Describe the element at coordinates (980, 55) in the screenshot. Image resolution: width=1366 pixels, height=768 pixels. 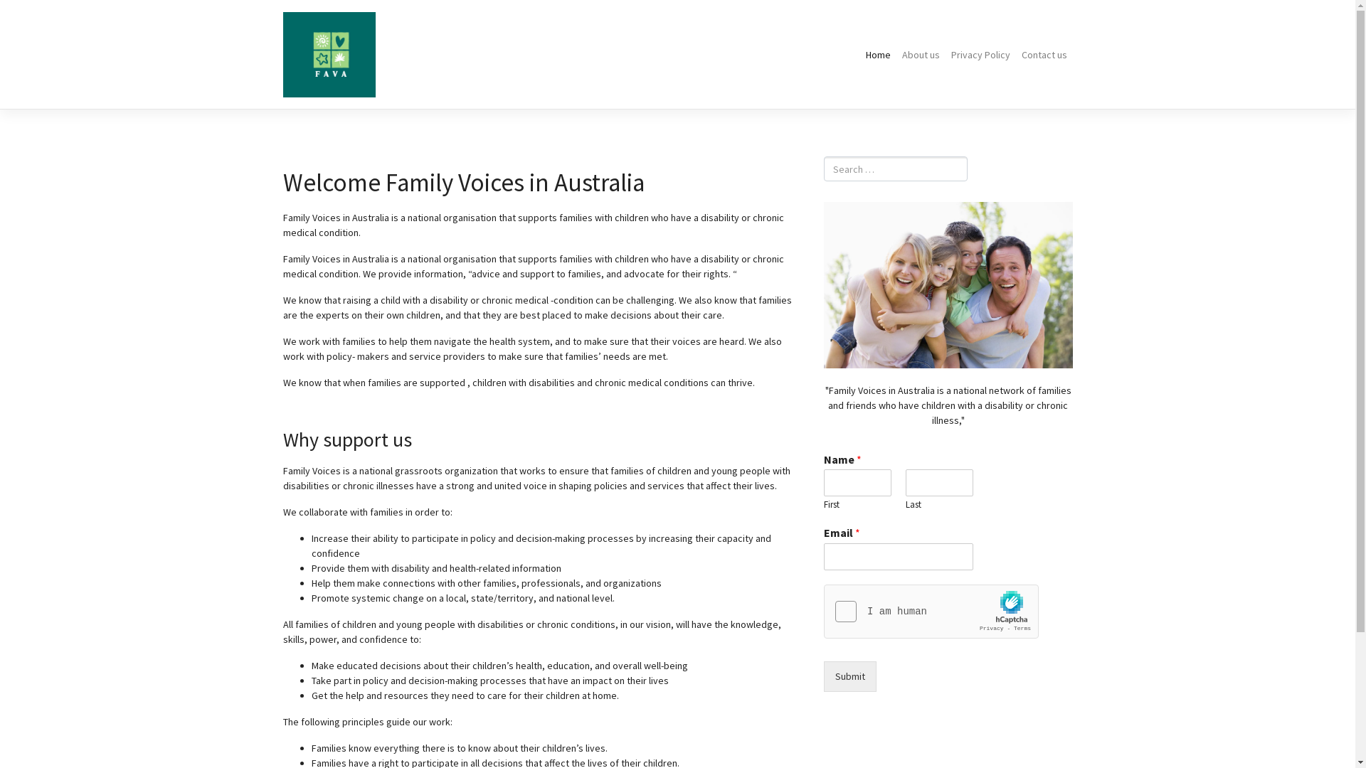
I see `Privacy Policy` at that location.